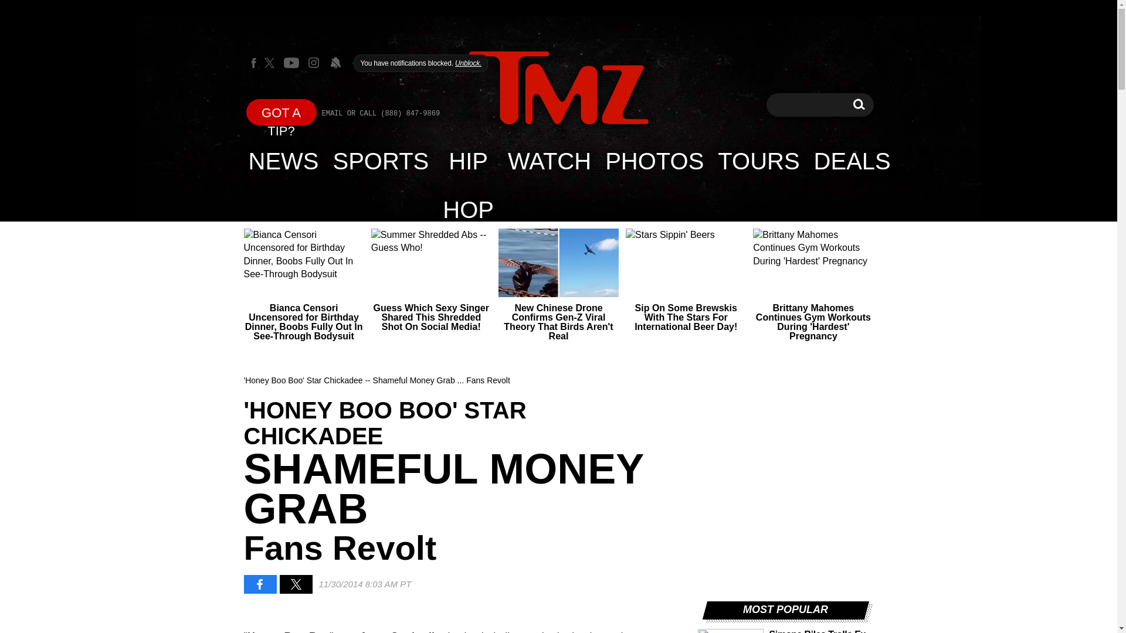  Describe the element at coordinates (558, 88) in the screenshot. I see `TMZ` at that location.